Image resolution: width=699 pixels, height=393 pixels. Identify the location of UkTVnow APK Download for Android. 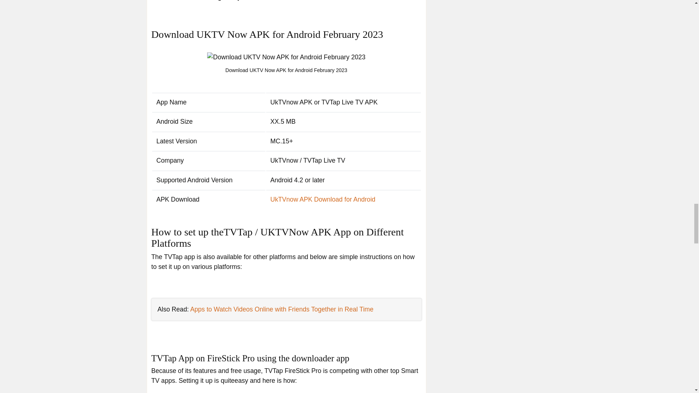
(323, 199).